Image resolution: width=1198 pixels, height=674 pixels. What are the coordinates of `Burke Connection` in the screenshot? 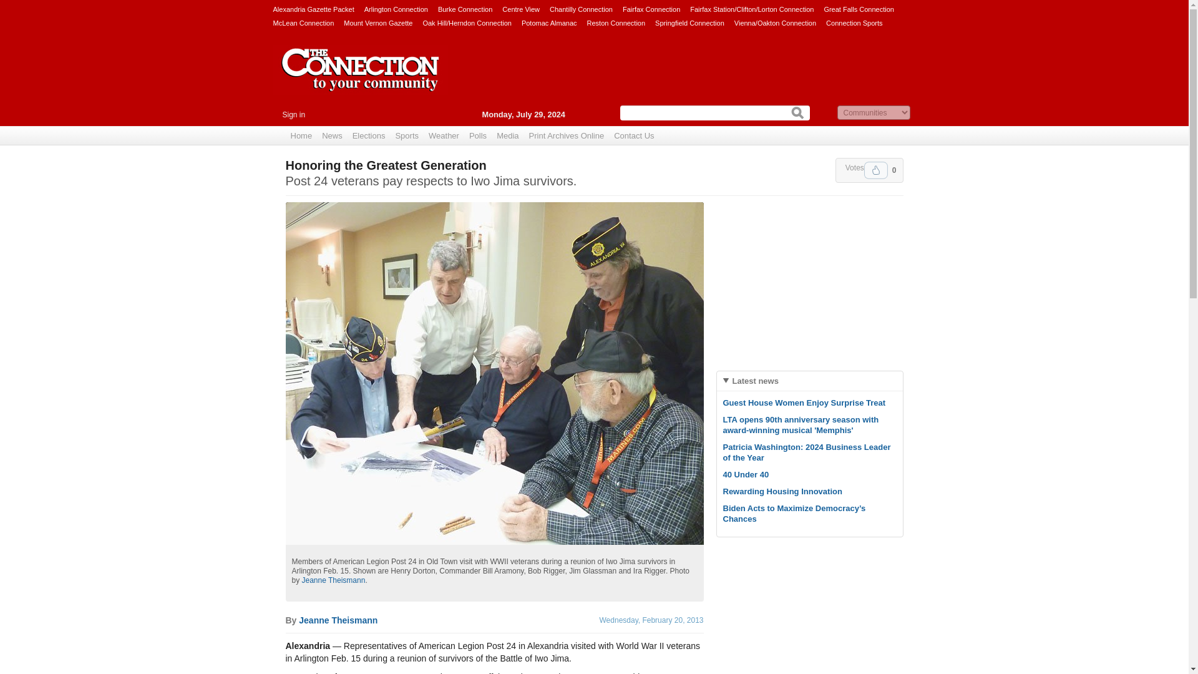 It's located at (465, 9).